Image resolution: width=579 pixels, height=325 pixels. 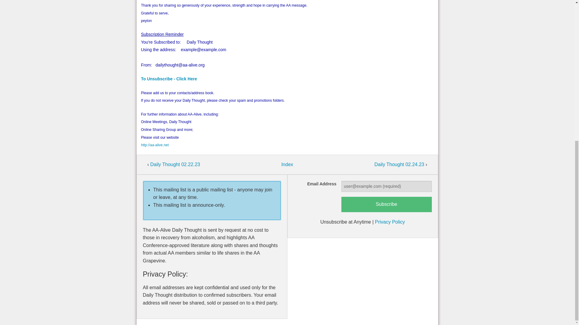 I want to click on Subscribe, so click(x=387, y=205).